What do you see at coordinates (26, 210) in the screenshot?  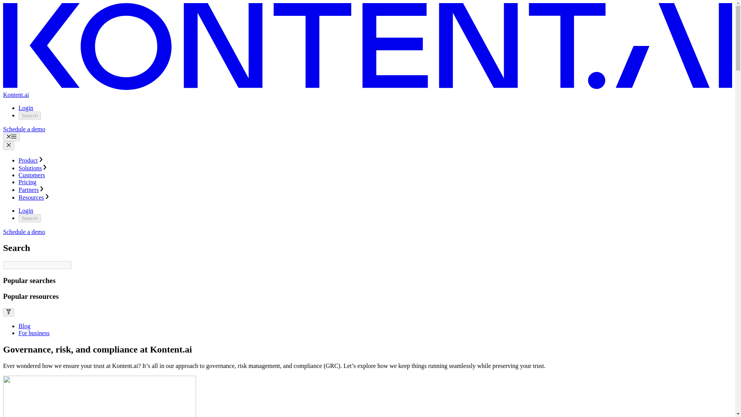 I see `Login` at bounding box center [26, 210].